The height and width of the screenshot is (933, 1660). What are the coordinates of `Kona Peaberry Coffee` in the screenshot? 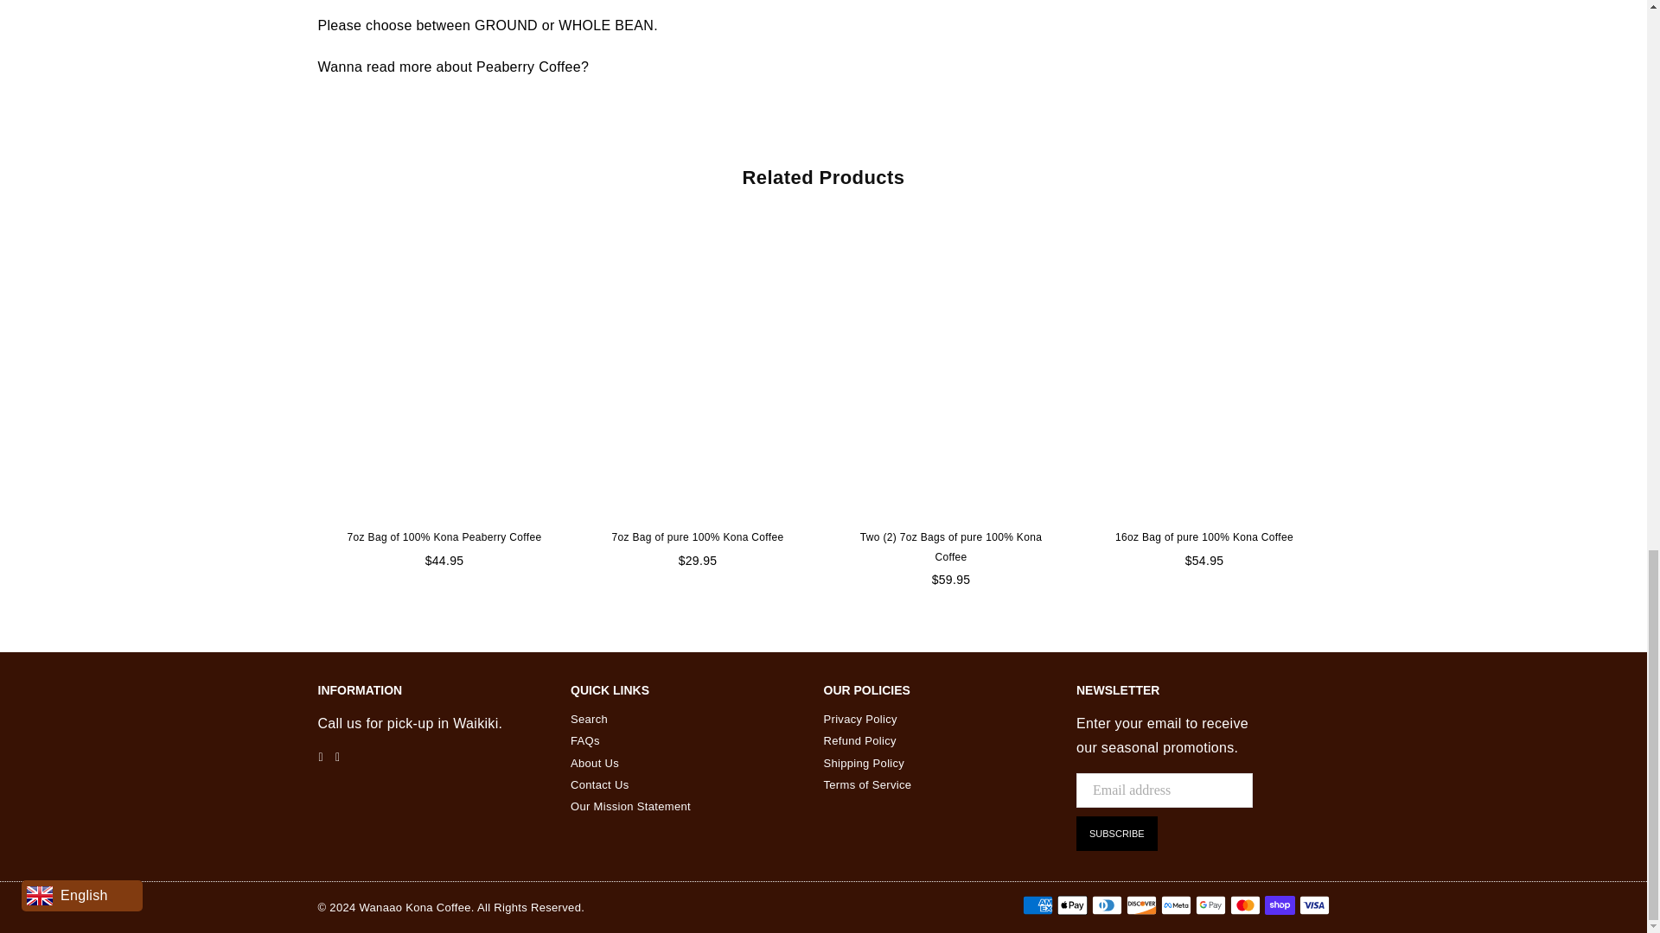 It's located at (533, 71).